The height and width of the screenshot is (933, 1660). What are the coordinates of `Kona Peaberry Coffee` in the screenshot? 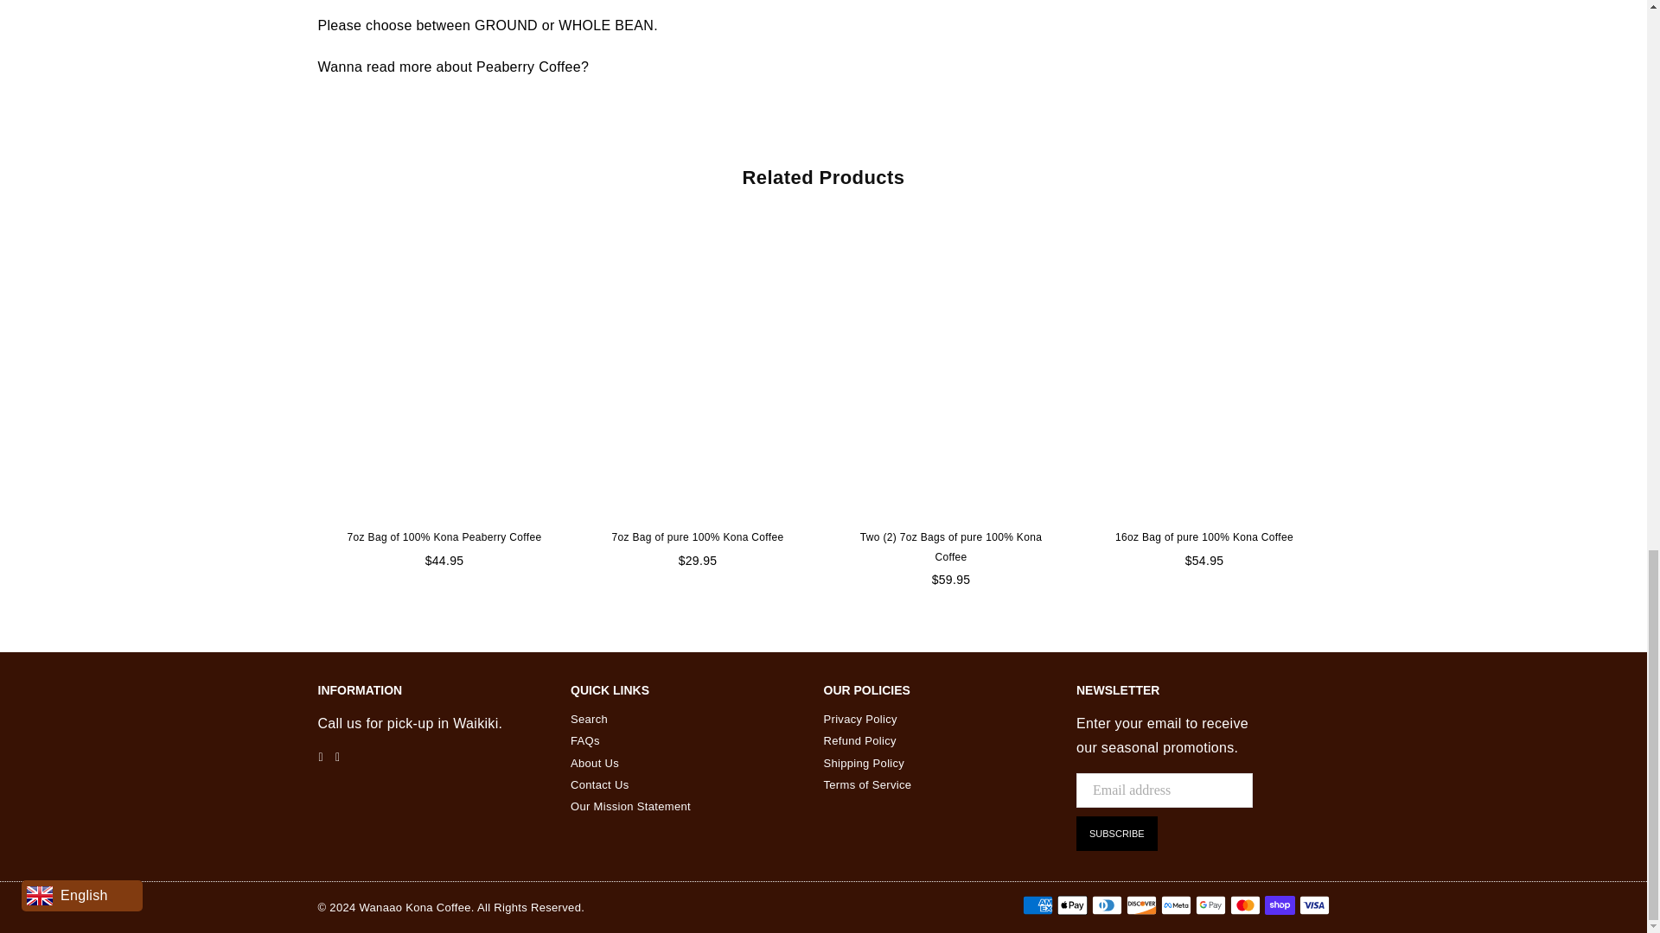 It's located at (533, 71).